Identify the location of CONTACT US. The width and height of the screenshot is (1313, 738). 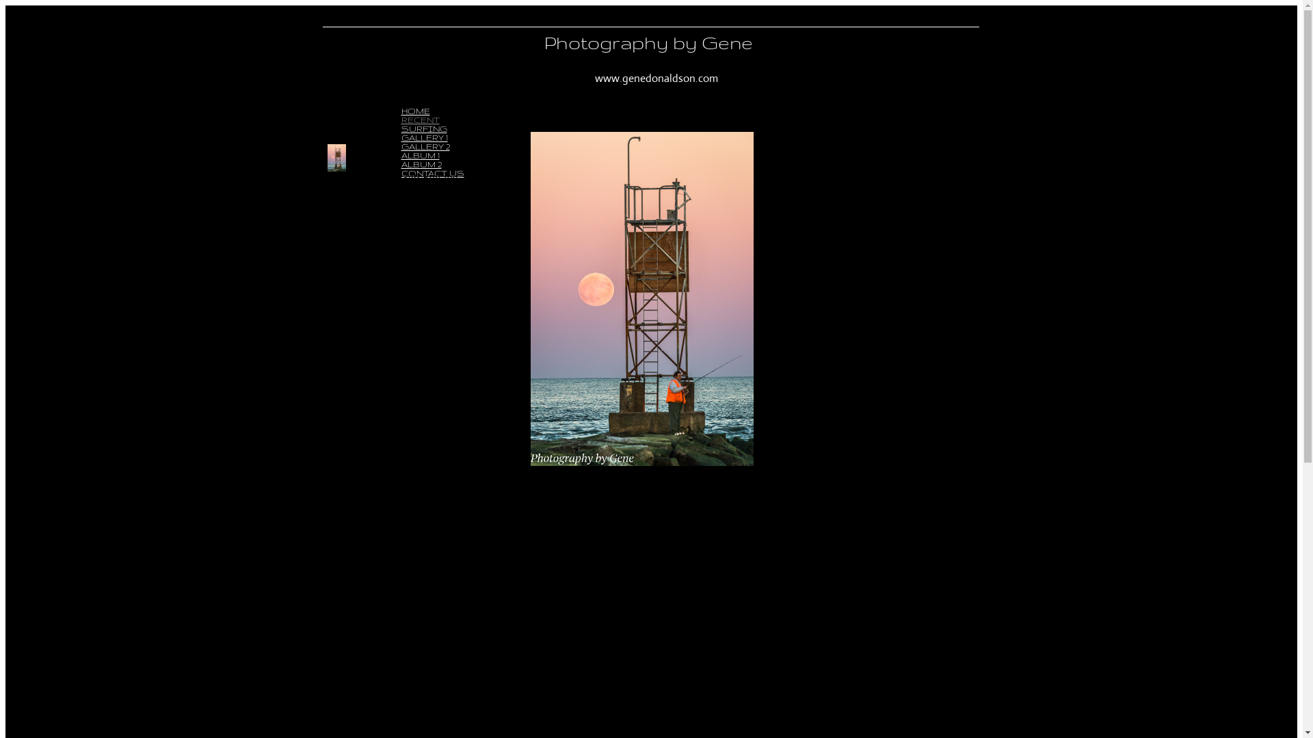
(432, 174).